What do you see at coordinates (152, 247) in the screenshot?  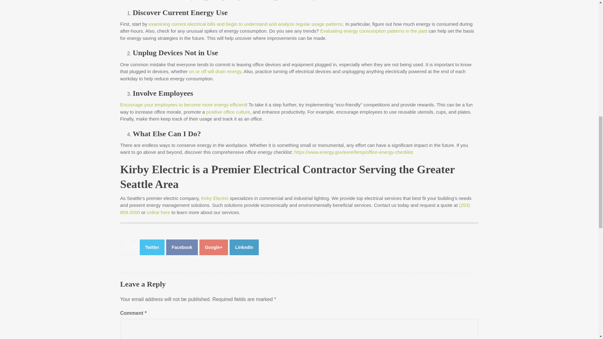 I see `Energy Saving Strategies for the Workplace` at bounding box center [152, 247].